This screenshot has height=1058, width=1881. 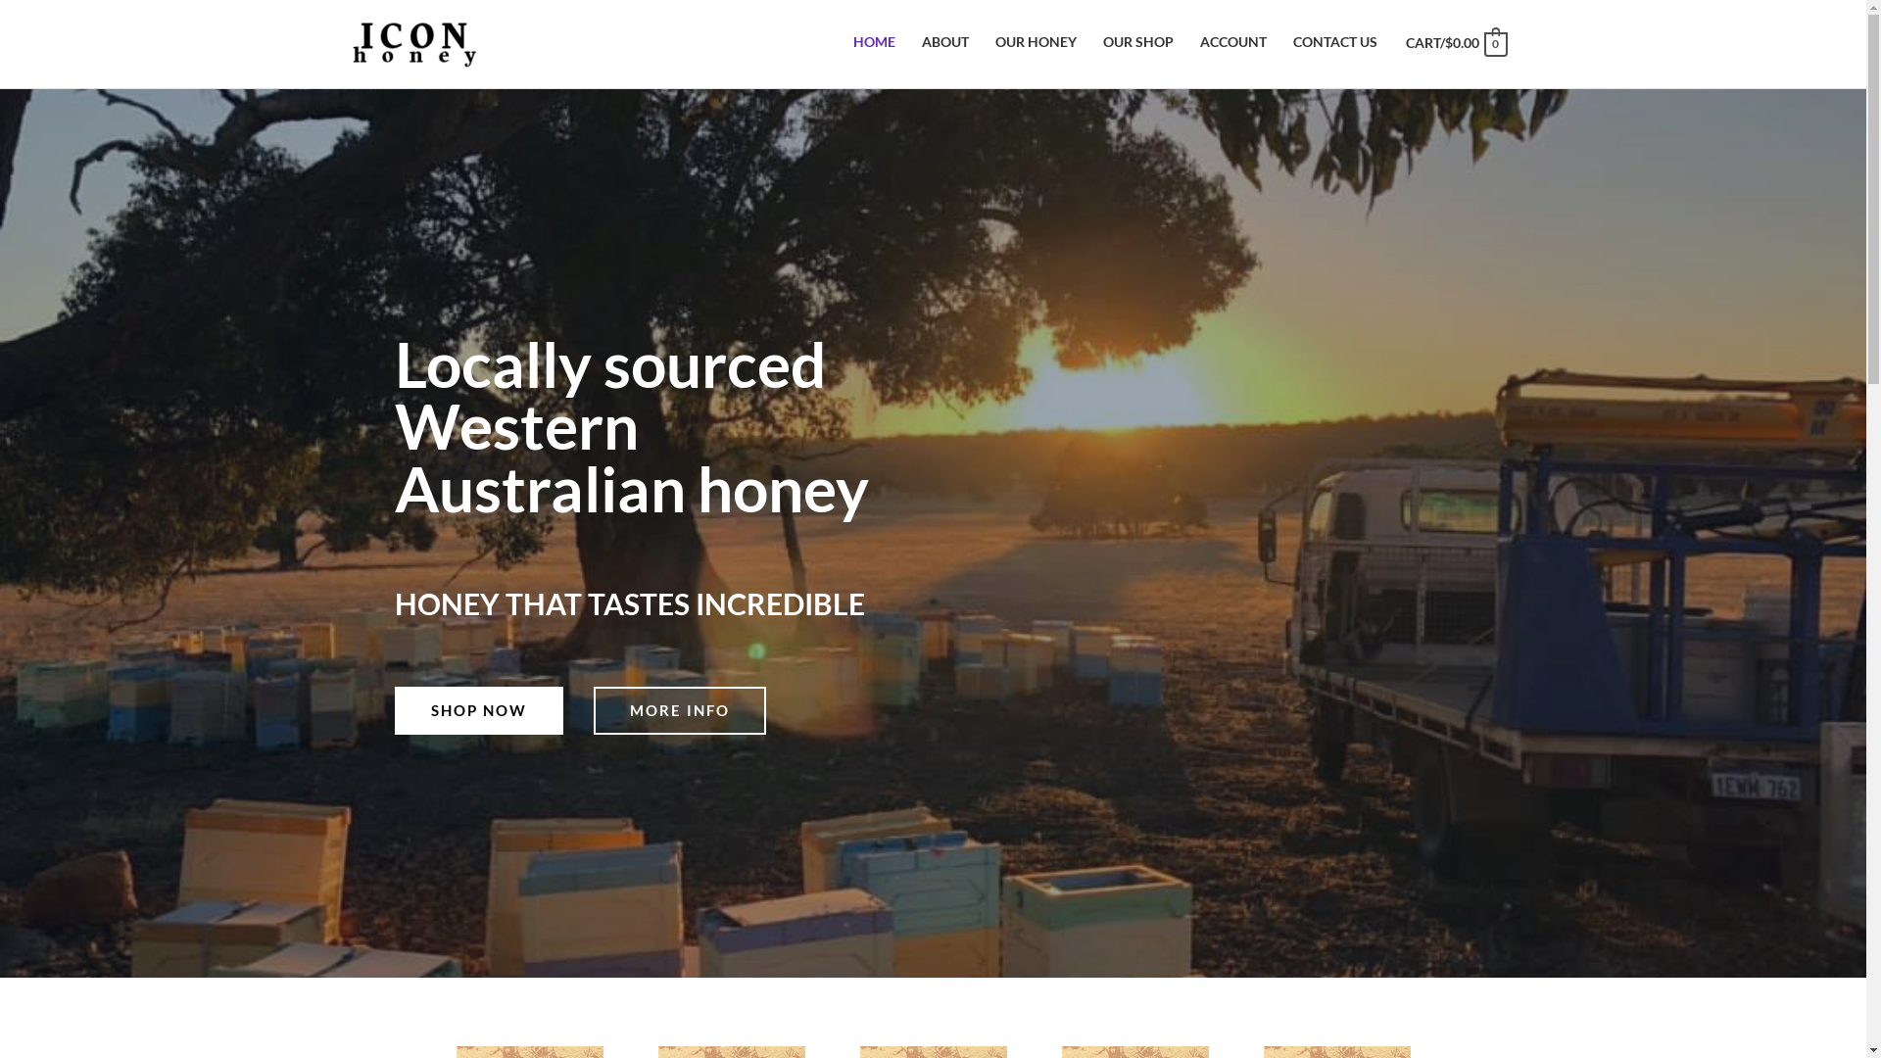 What do you see at coordinates (1456, 43) in the screenshot?
I see `CART/$0.00 0` at bounding box center [1456, 43].